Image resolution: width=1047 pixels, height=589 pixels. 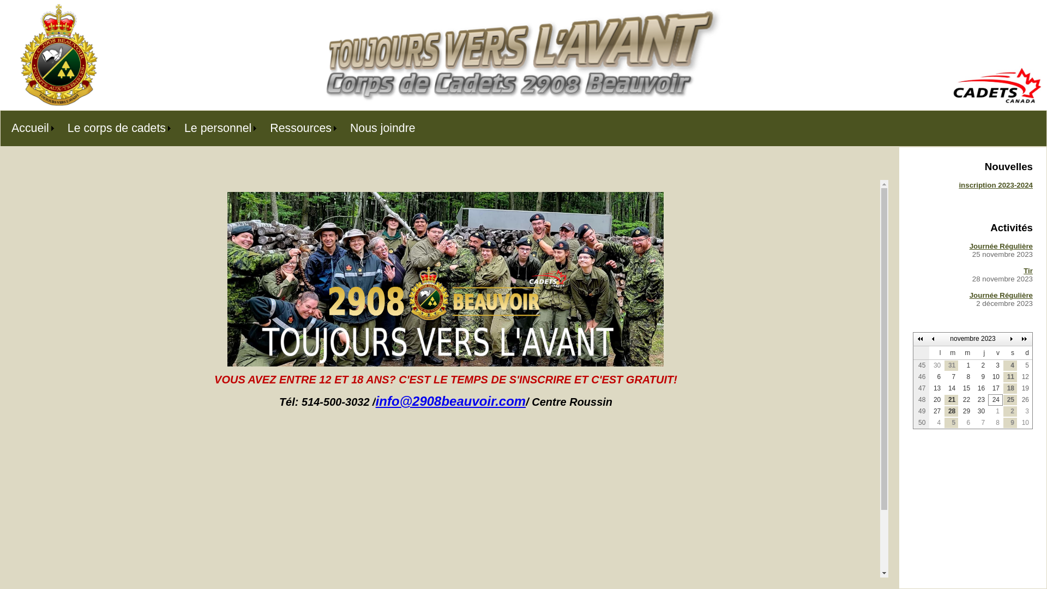 What do you see at coordinates (934, 339) in the screenshot?
I see `<` at bounding box center [934, 339].